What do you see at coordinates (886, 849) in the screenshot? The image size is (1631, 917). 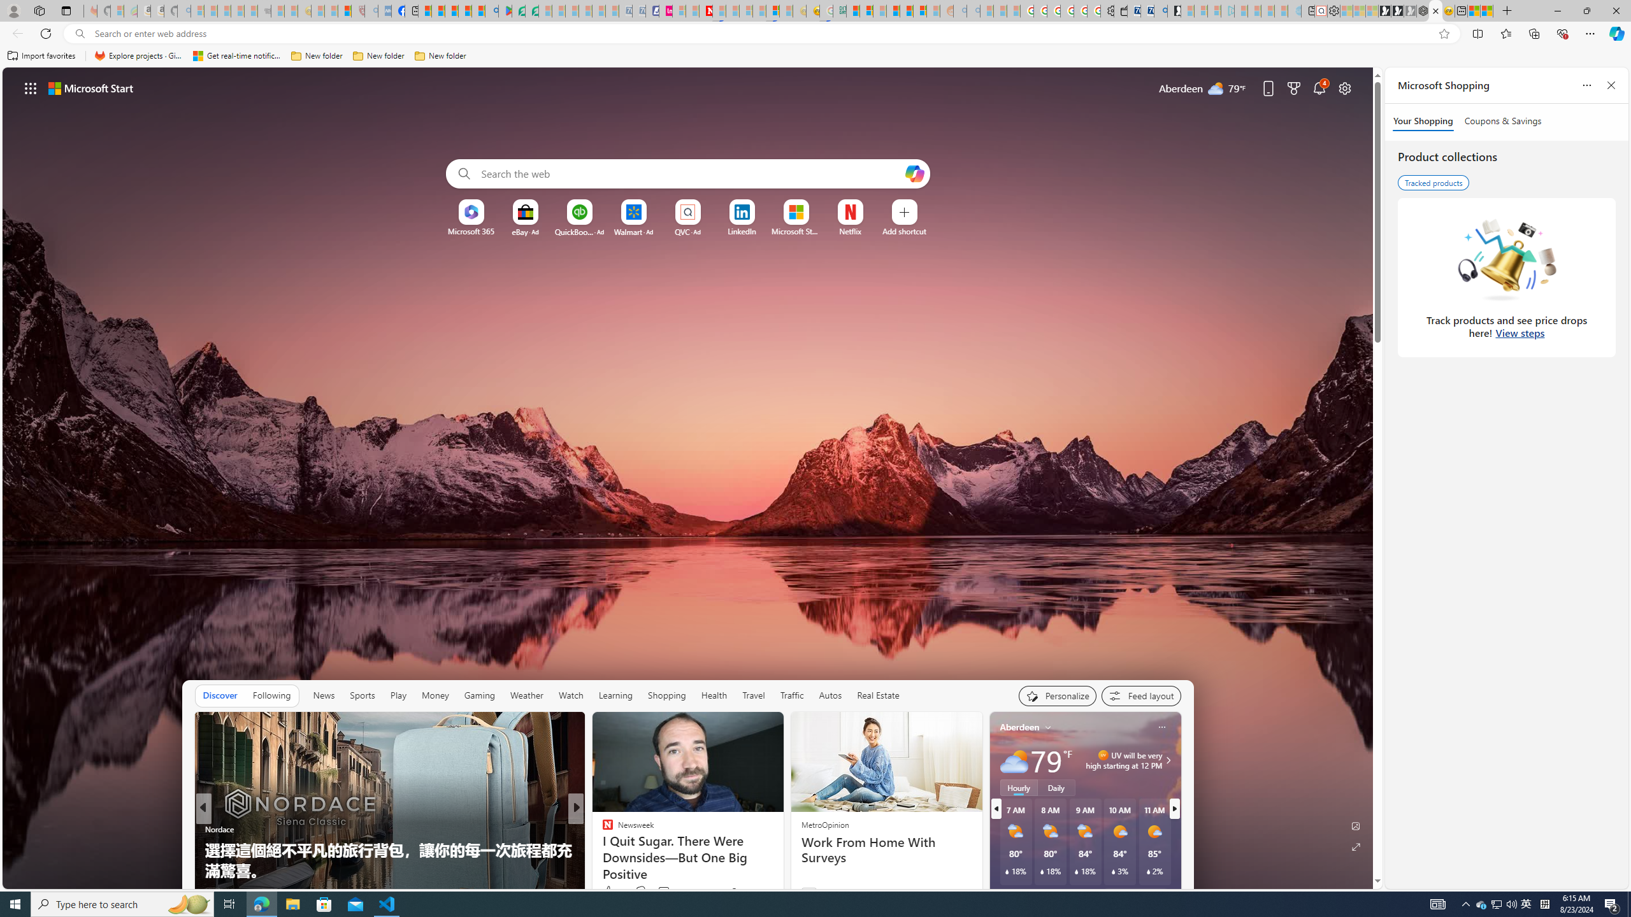 I see `Work From Home With Surveys` at bounding box center [886, 849].